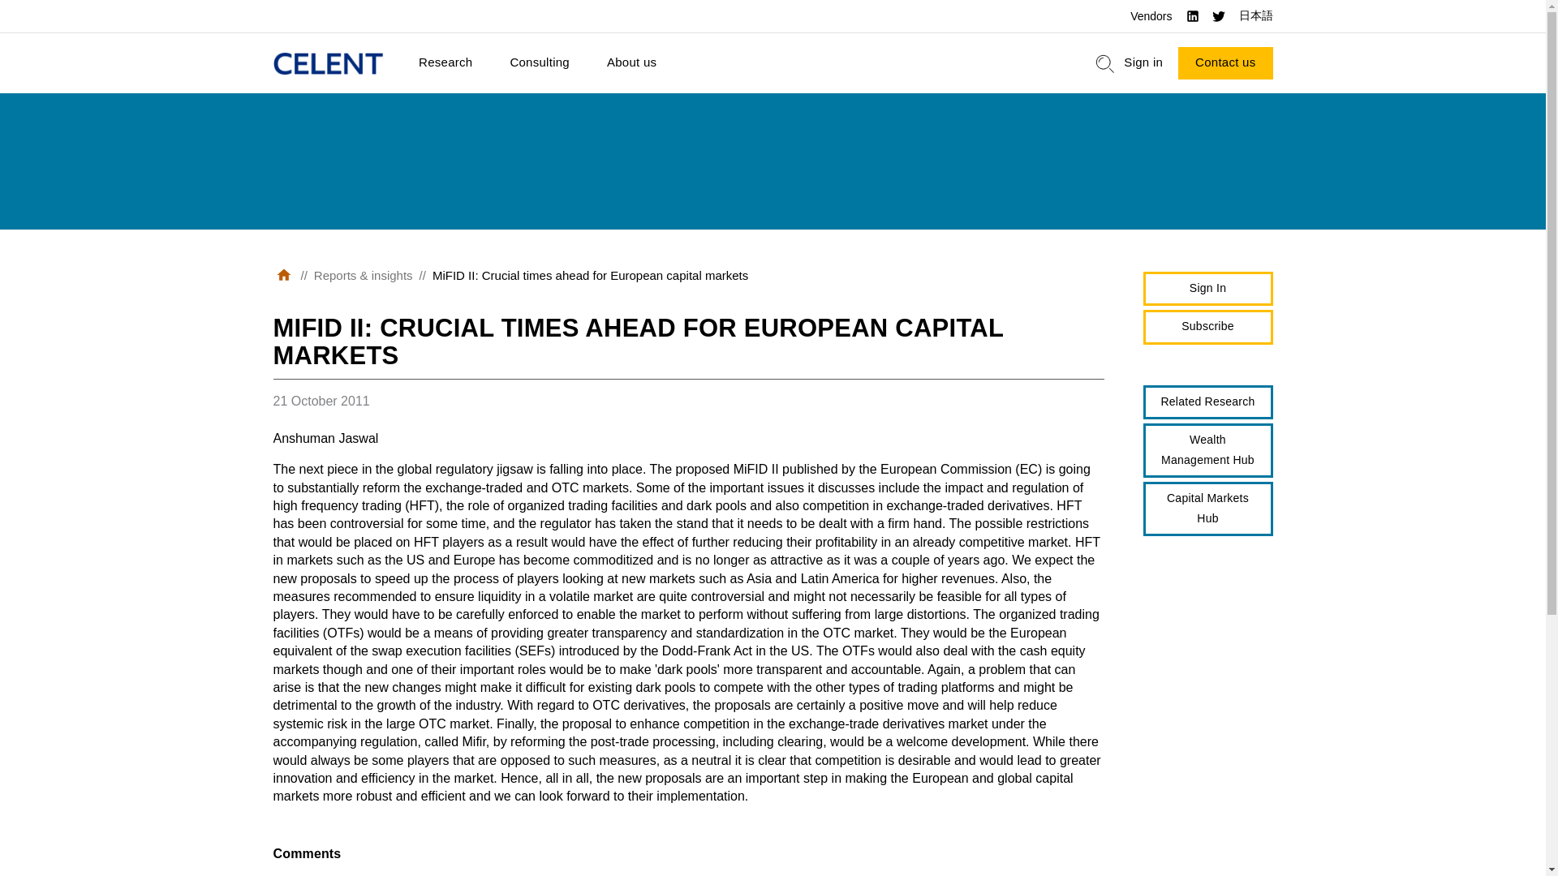 This screenshot has height=876, width=1558. I want to click on Sign In, so click(1207, 289).